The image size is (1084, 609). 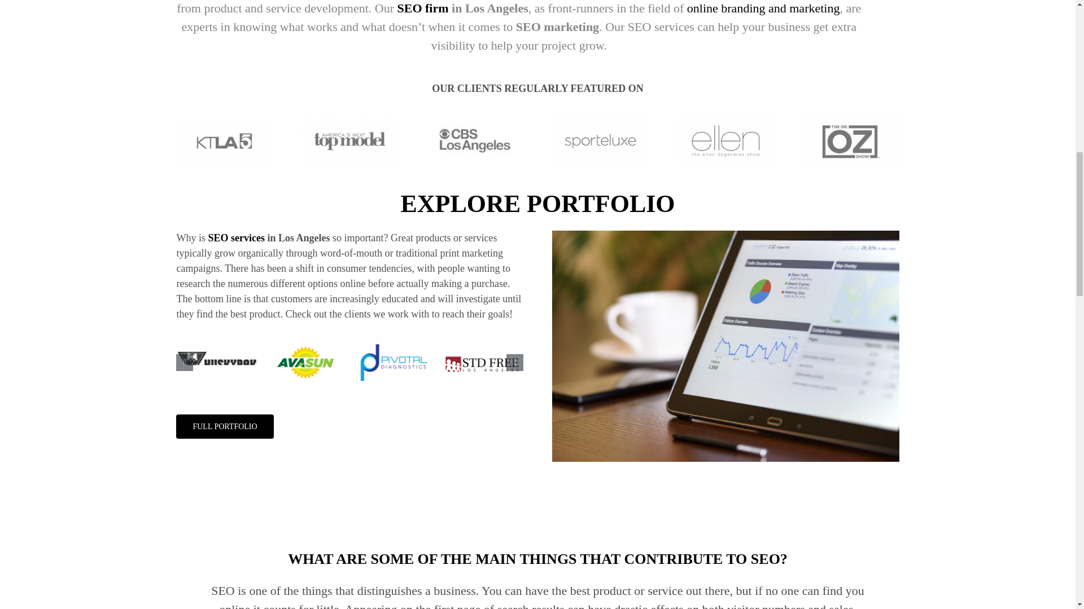 What do you see at coordinates (224, 141) in the screenshot?
I see `ktla` at bounding box center [224, 141].